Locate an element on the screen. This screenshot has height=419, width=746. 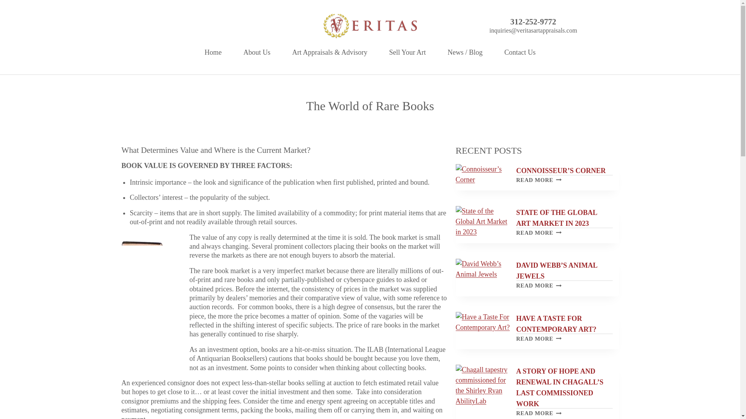
312-252-9772 is located at coordinates (539, 339).